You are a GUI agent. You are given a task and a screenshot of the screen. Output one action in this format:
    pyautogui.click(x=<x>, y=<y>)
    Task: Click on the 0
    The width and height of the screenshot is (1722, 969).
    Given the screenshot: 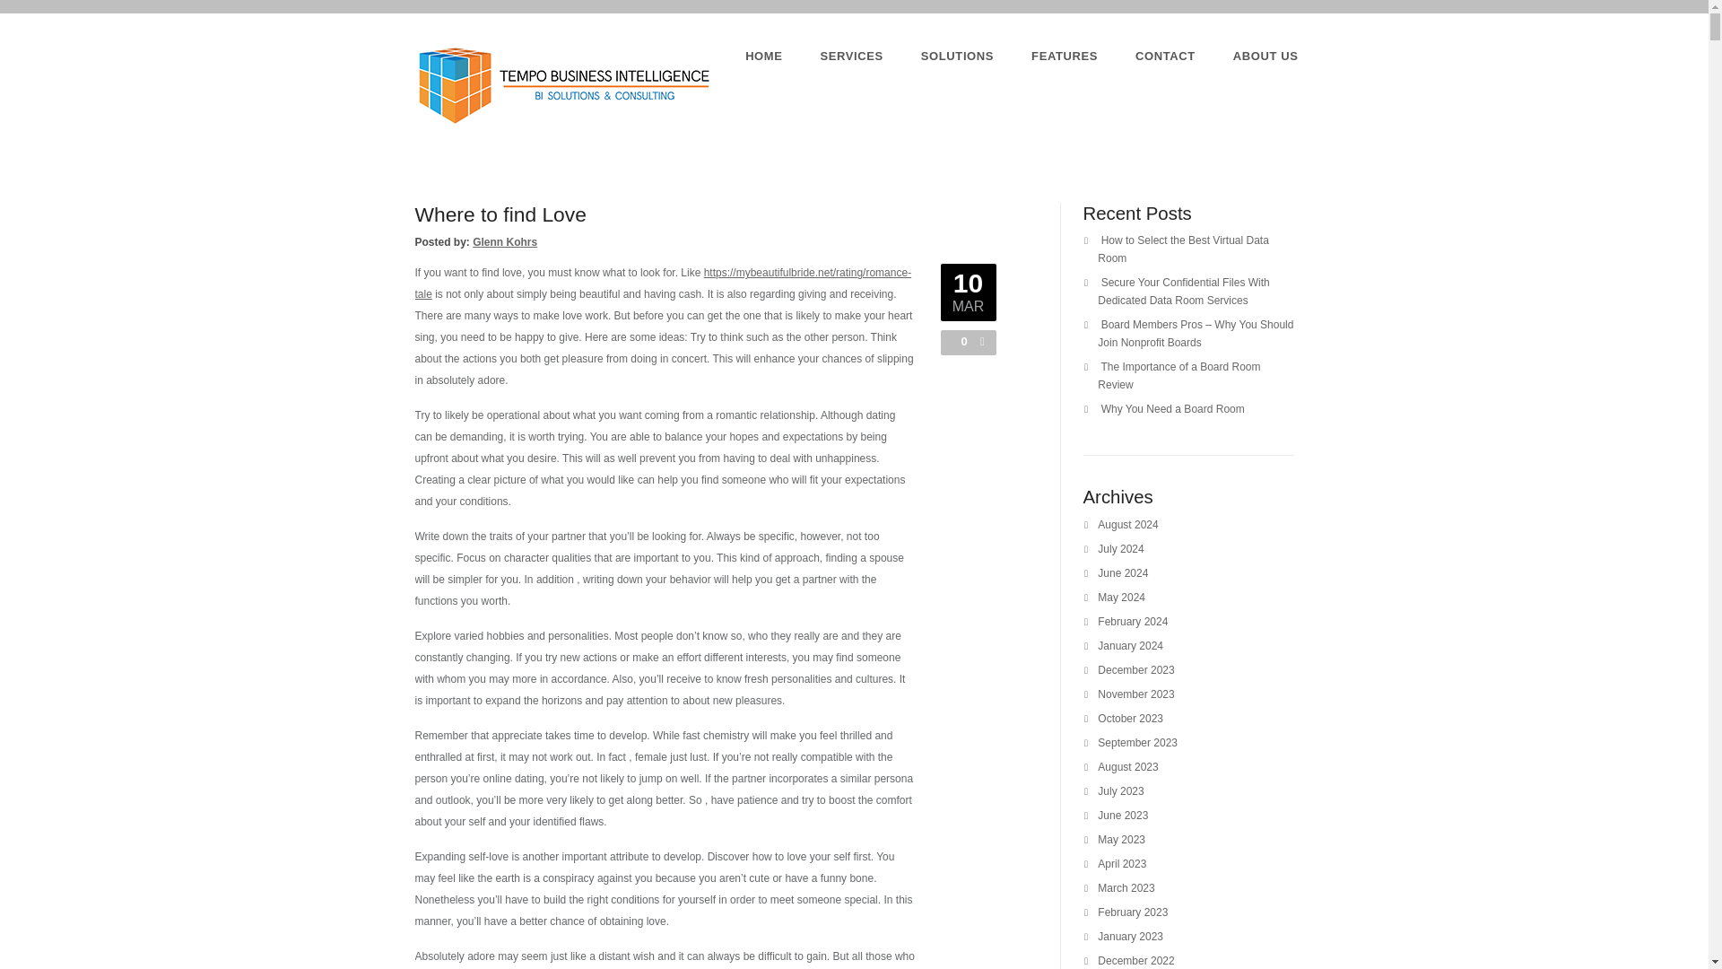 What is the action you would take?
    pyautogui.click(x=960, y=341)
    